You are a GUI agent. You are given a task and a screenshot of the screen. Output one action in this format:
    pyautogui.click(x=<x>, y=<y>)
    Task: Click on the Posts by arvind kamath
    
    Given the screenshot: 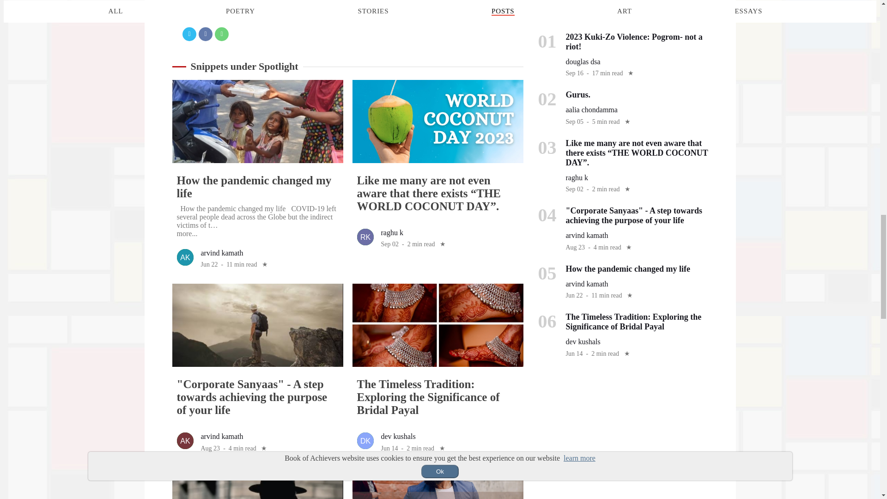 What is the action you would take?
    pyautogui.click(x=222, y=253)
    